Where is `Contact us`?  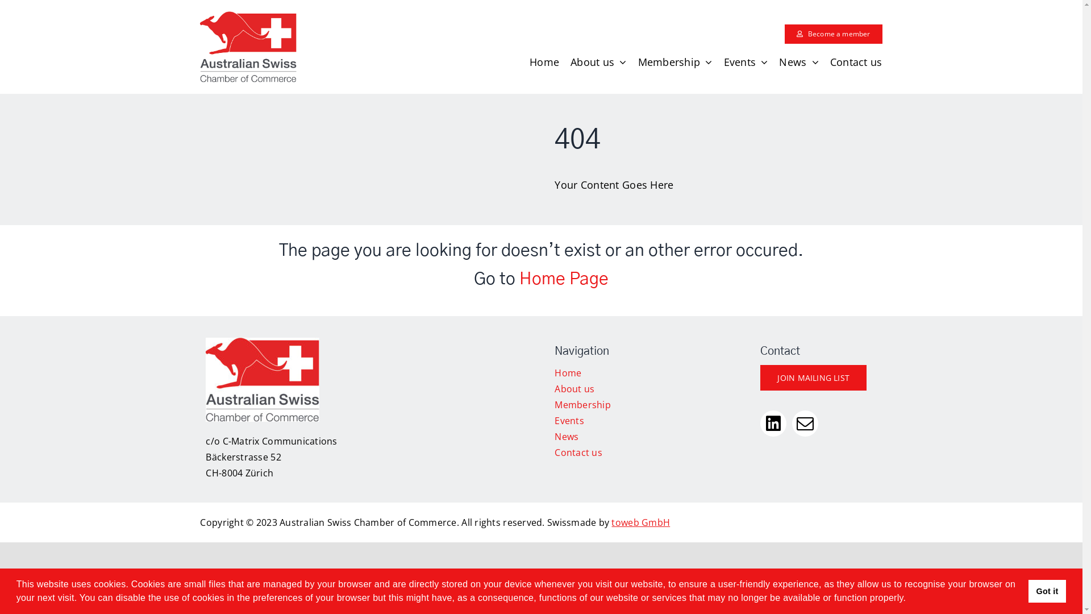
Contact us is located at coordinates (856, 62).